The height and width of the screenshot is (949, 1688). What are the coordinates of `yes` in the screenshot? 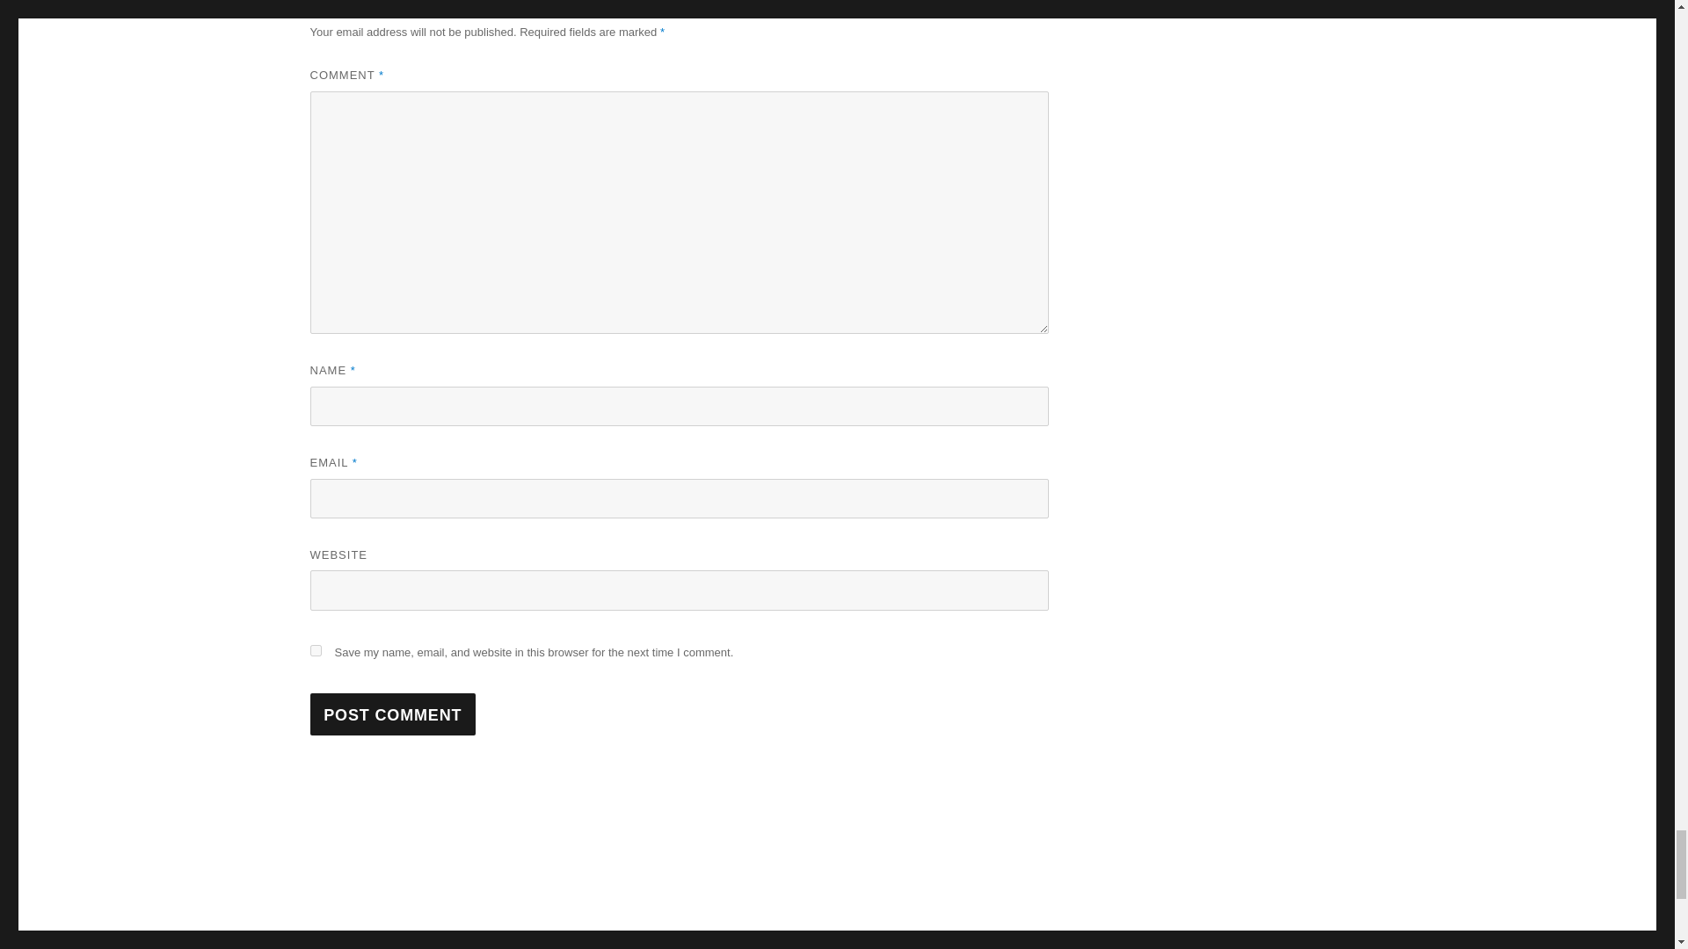 It's located at (315, 650).